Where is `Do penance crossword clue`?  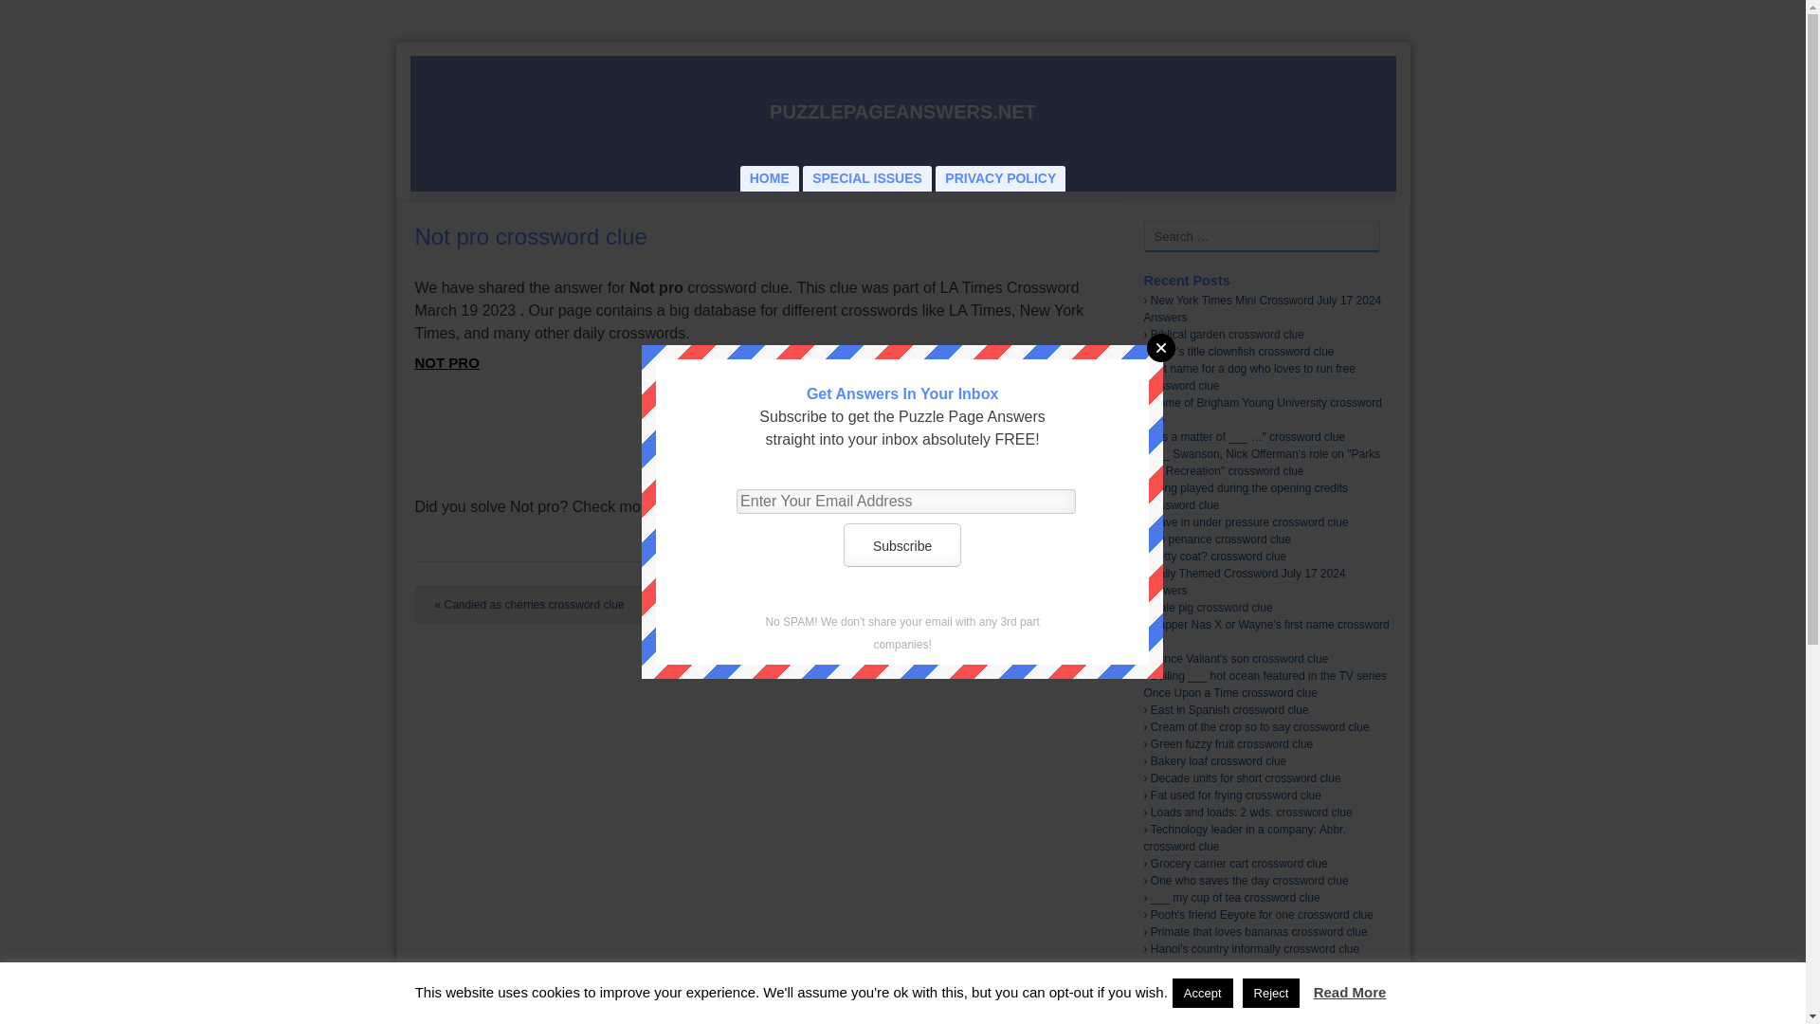
Do penance crossword clue is located at coordinates (1220, 539).